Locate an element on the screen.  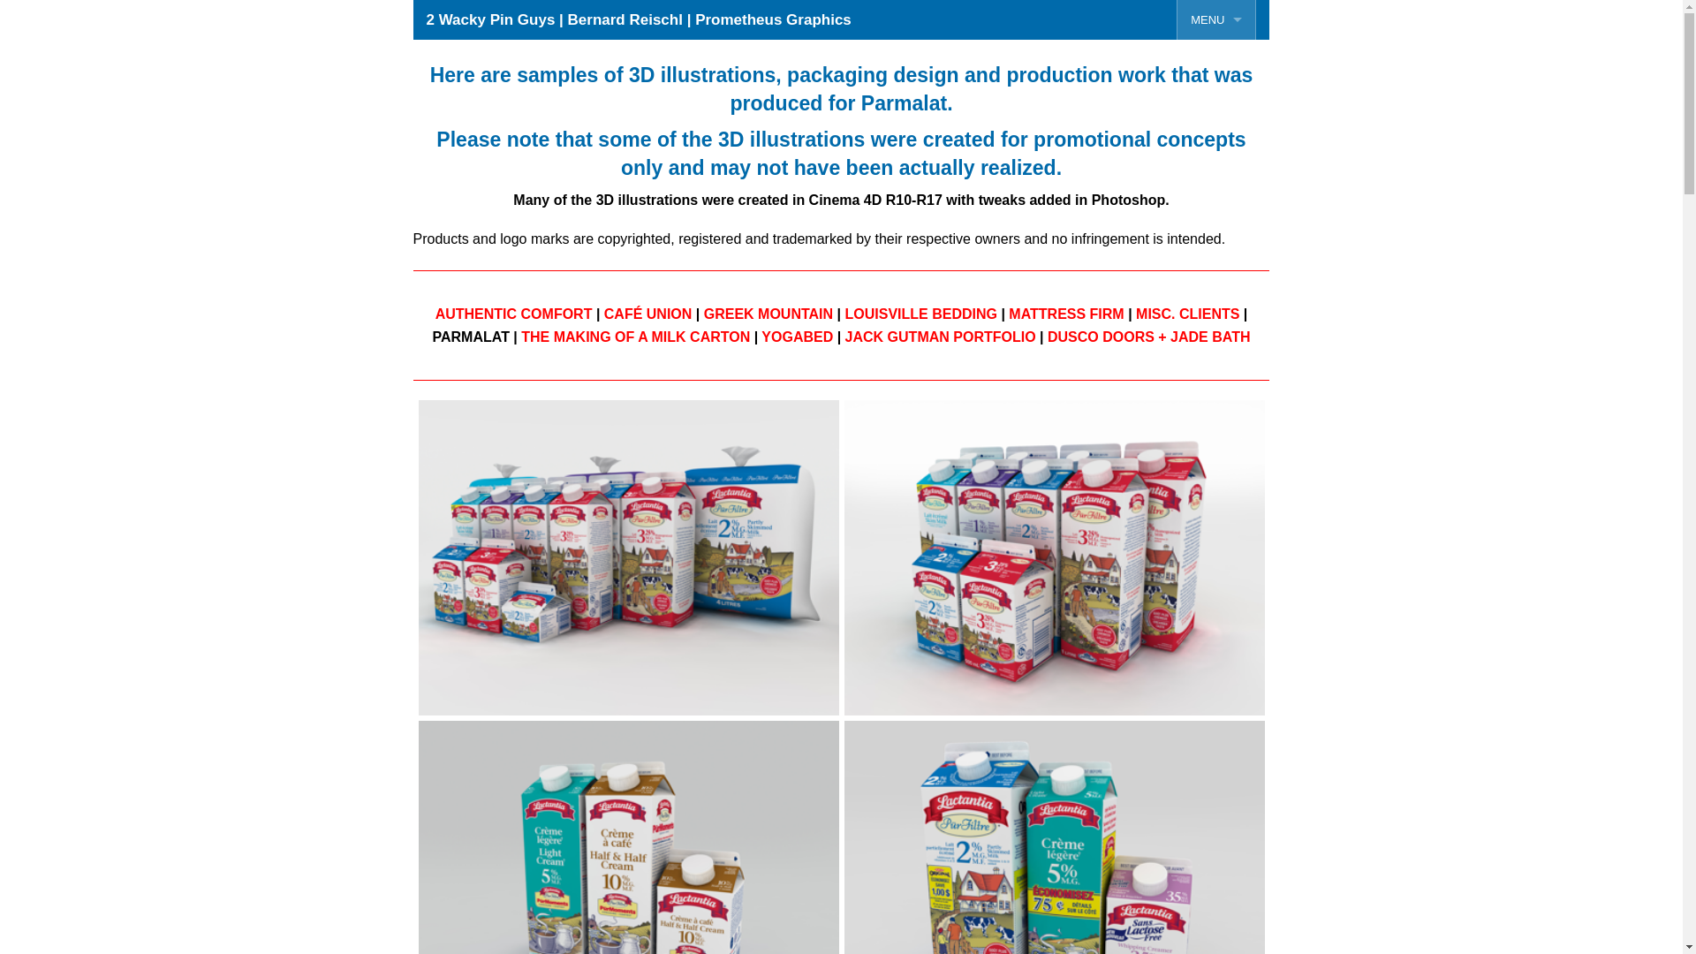
MISC. Art is located at coordinates (1139, 99).